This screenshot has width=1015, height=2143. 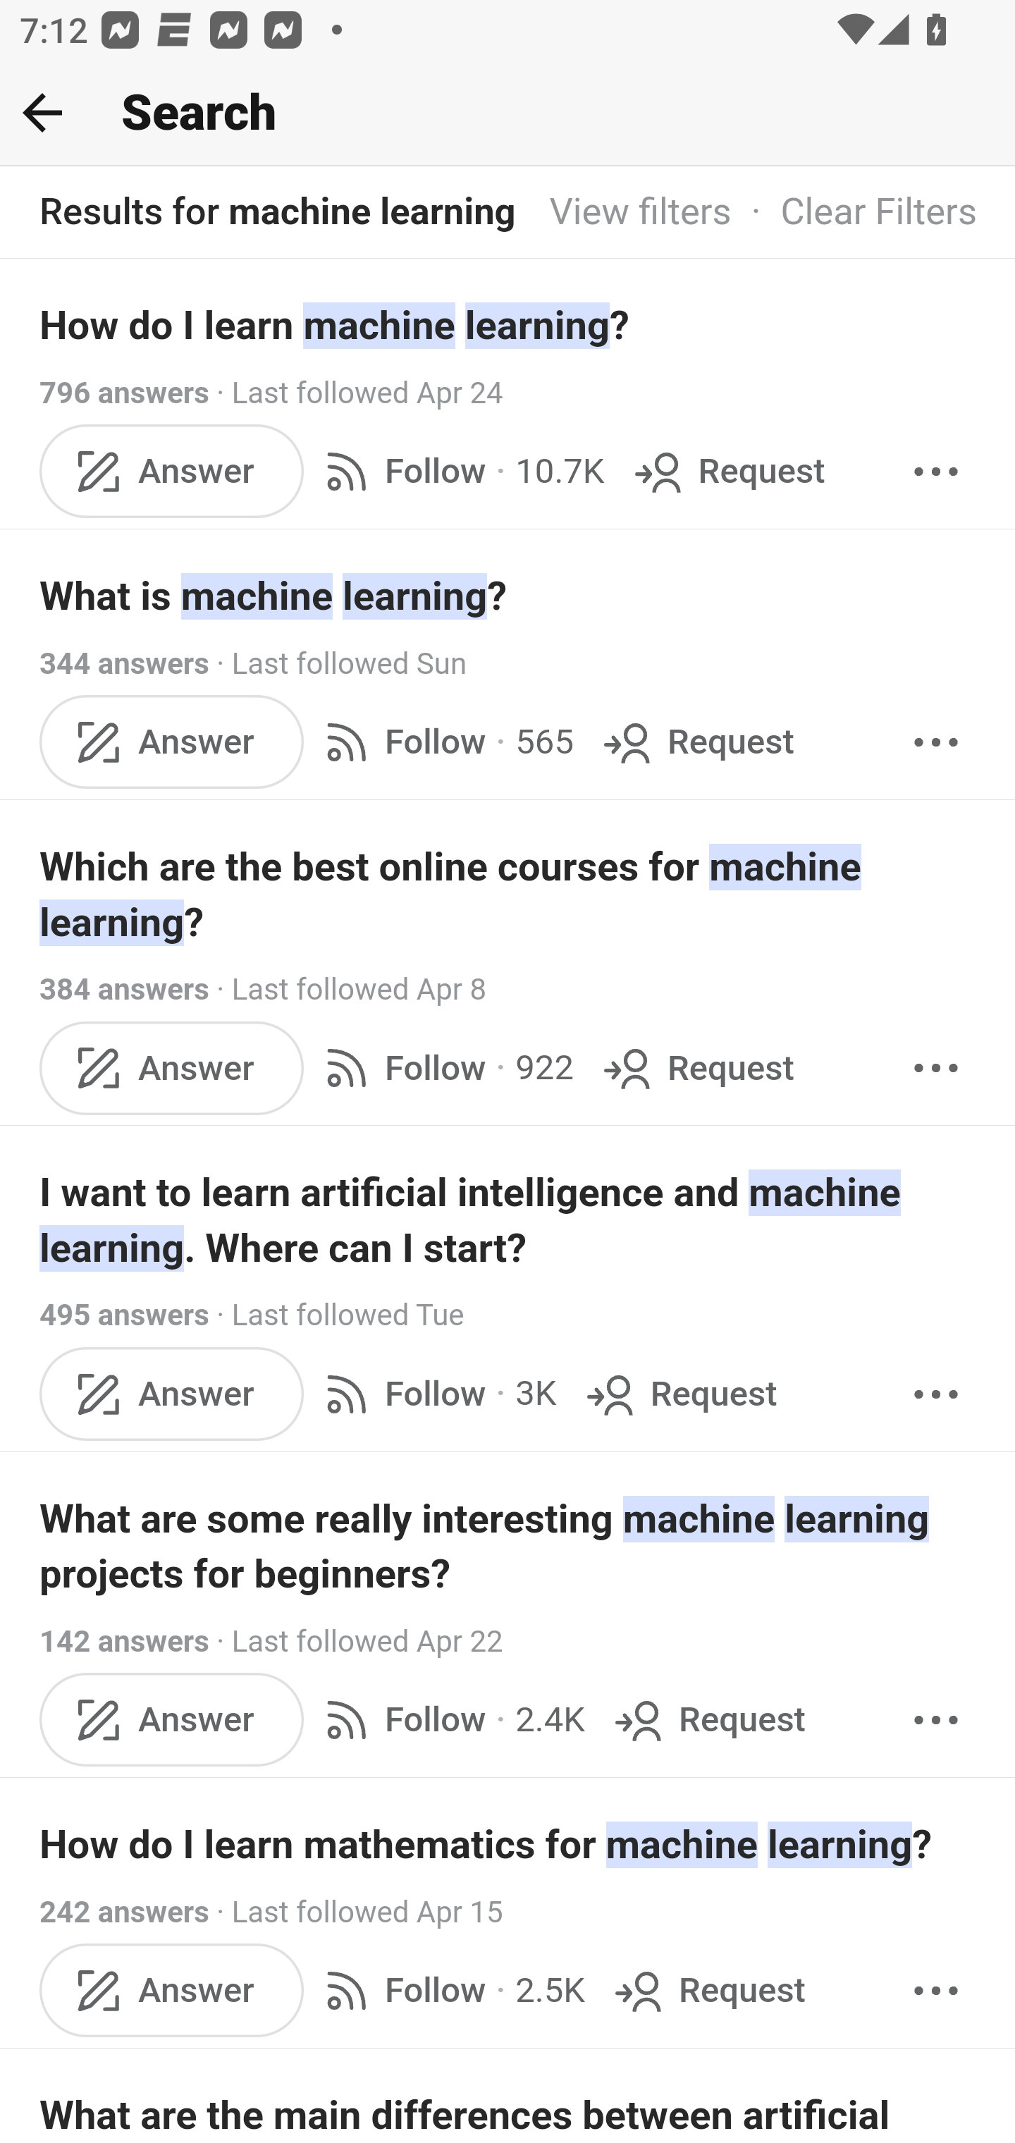 What do you see at coordinates (854, 213) in the screenshot?
I see `· Clear Filters · Clear Filters` at bounding box center [854, 213].